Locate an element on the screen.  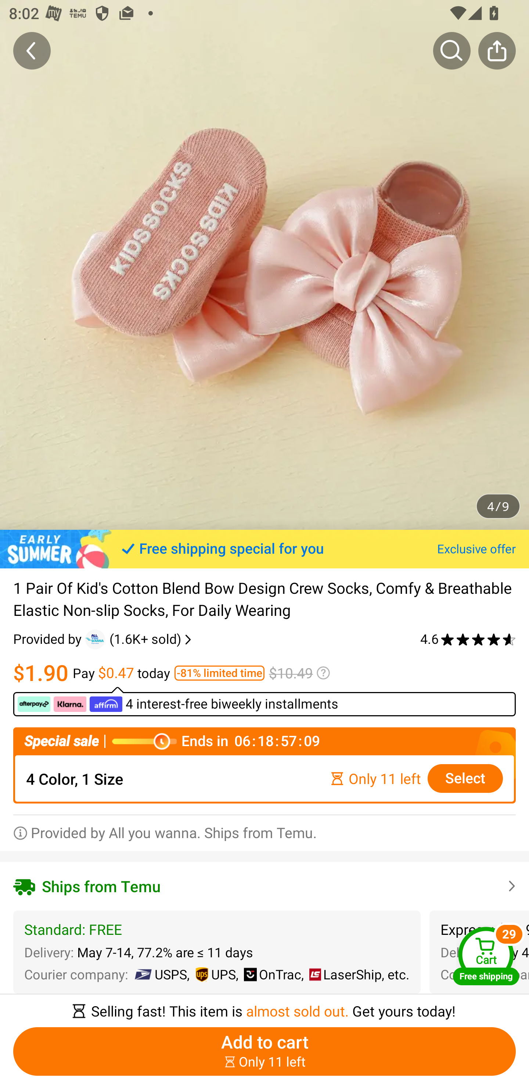
4.6 is located at coordinates (468, 639).